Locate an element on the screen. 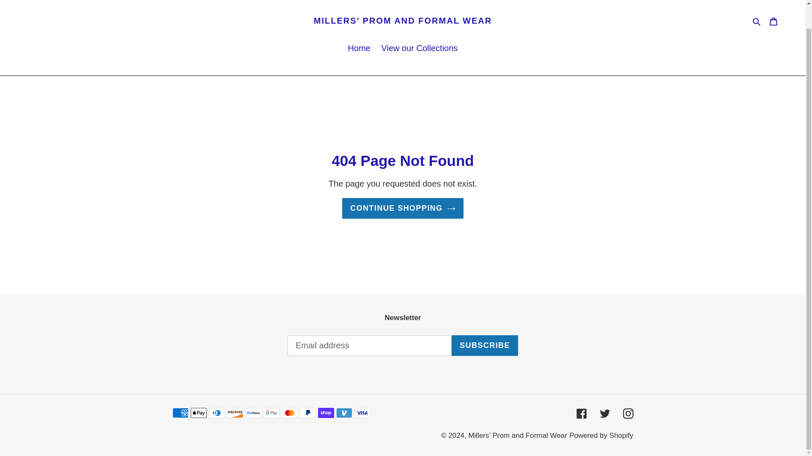  CONTINUE SHOPPING is located at coordinates (403, 208).